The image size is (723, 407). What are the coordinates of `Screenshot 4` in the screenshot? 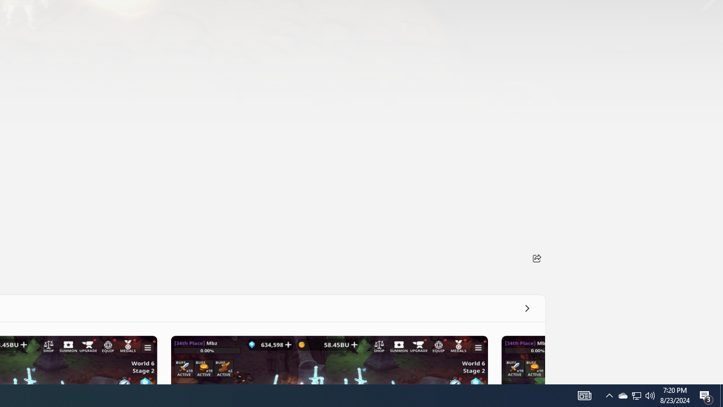 It's located at (522, 360).